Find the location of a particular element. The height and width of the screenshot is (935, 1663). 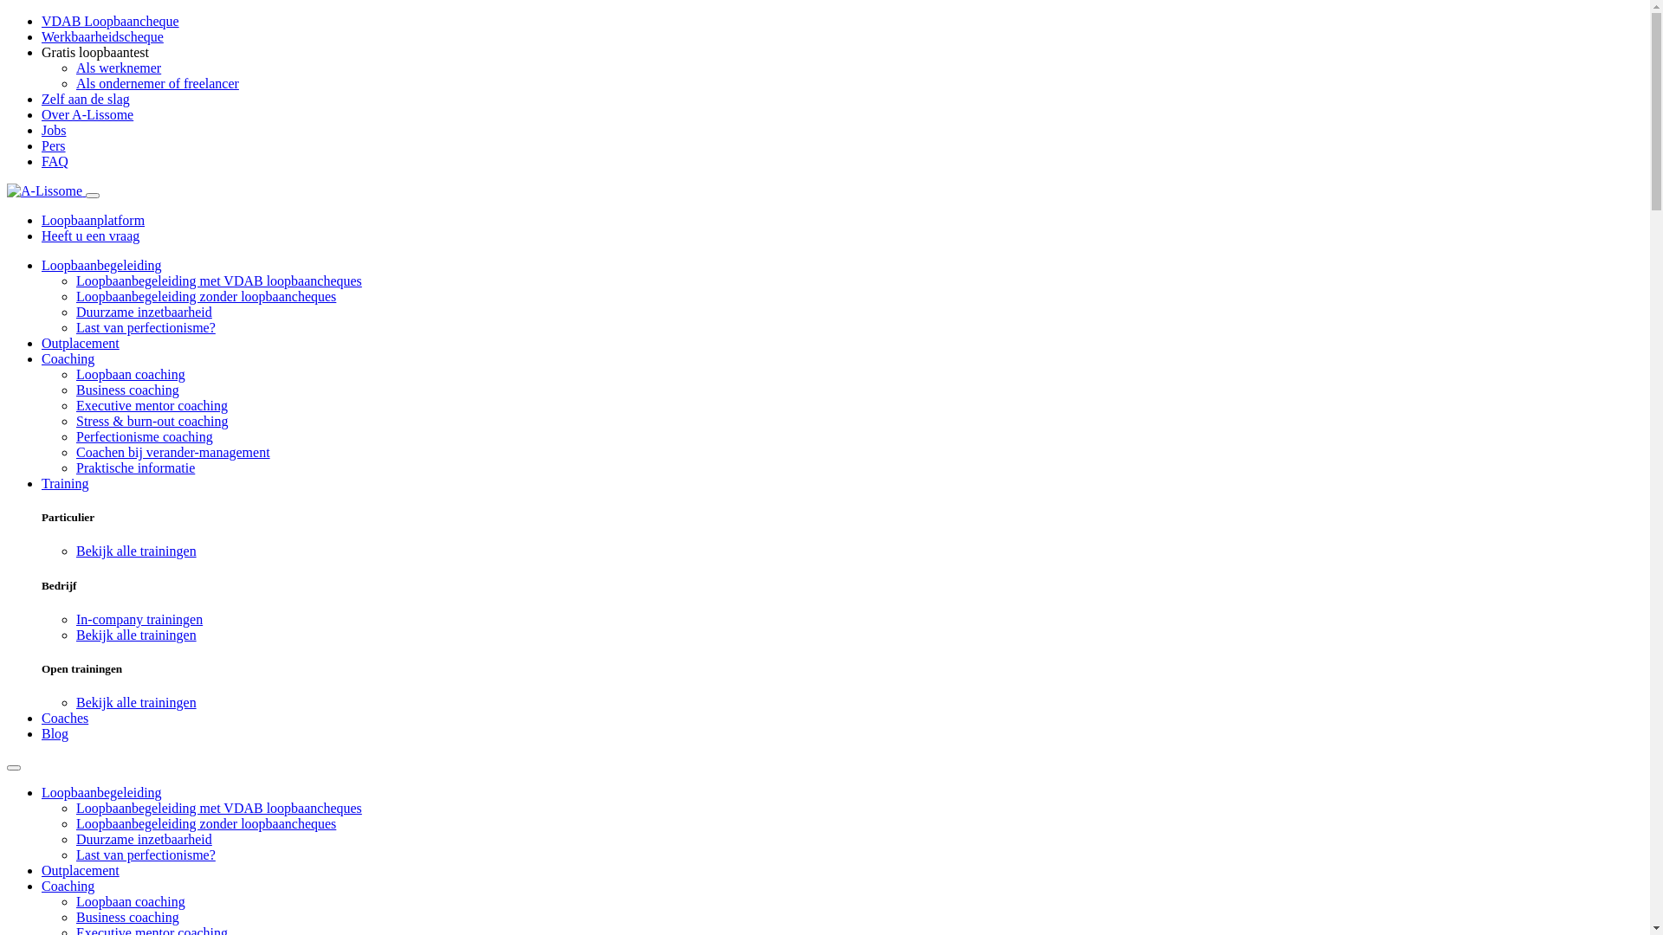

Perfectionisme coaching is located at coordinates (144, 436).